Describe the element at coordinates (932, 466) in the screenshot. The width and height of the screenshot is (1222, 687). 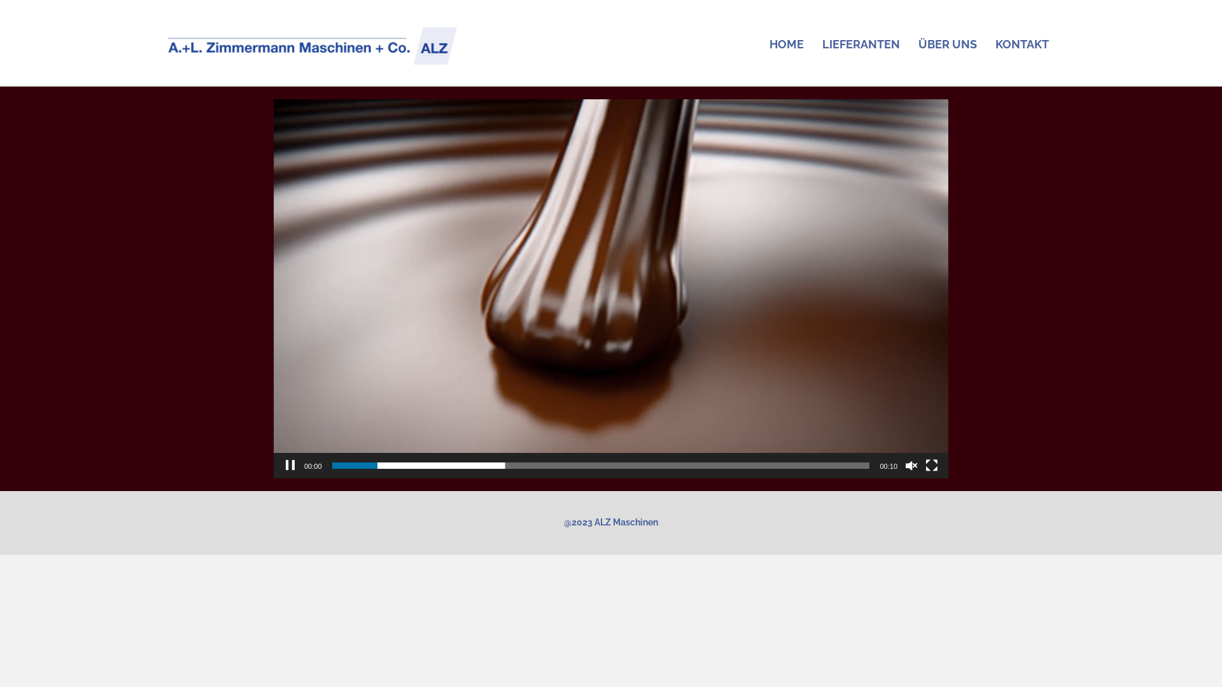
I see `Vollbild` at that location.